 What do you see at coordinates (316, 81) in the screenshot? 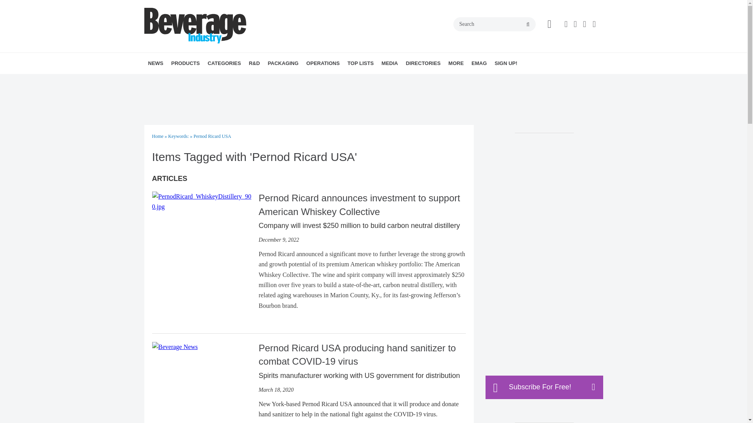
I see `PACKAGING EQUIPMENT` at bounding box center [316, 81].